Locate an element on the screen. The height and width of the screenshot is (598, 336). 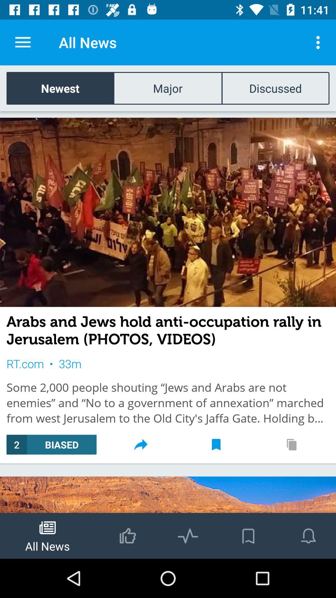
click icon next to all news icon is located at coordinates (320, 42).